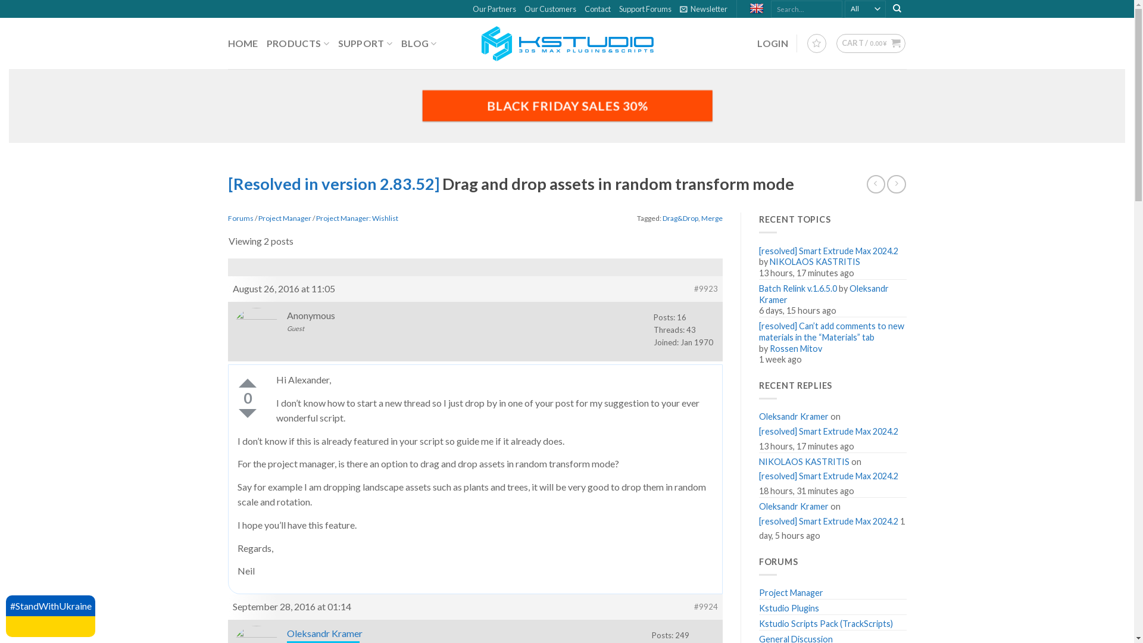 The image size is (1143, 643). Describe the element at coordinates (773, 43) in the screenshot. I see `LOGIN` at that location.